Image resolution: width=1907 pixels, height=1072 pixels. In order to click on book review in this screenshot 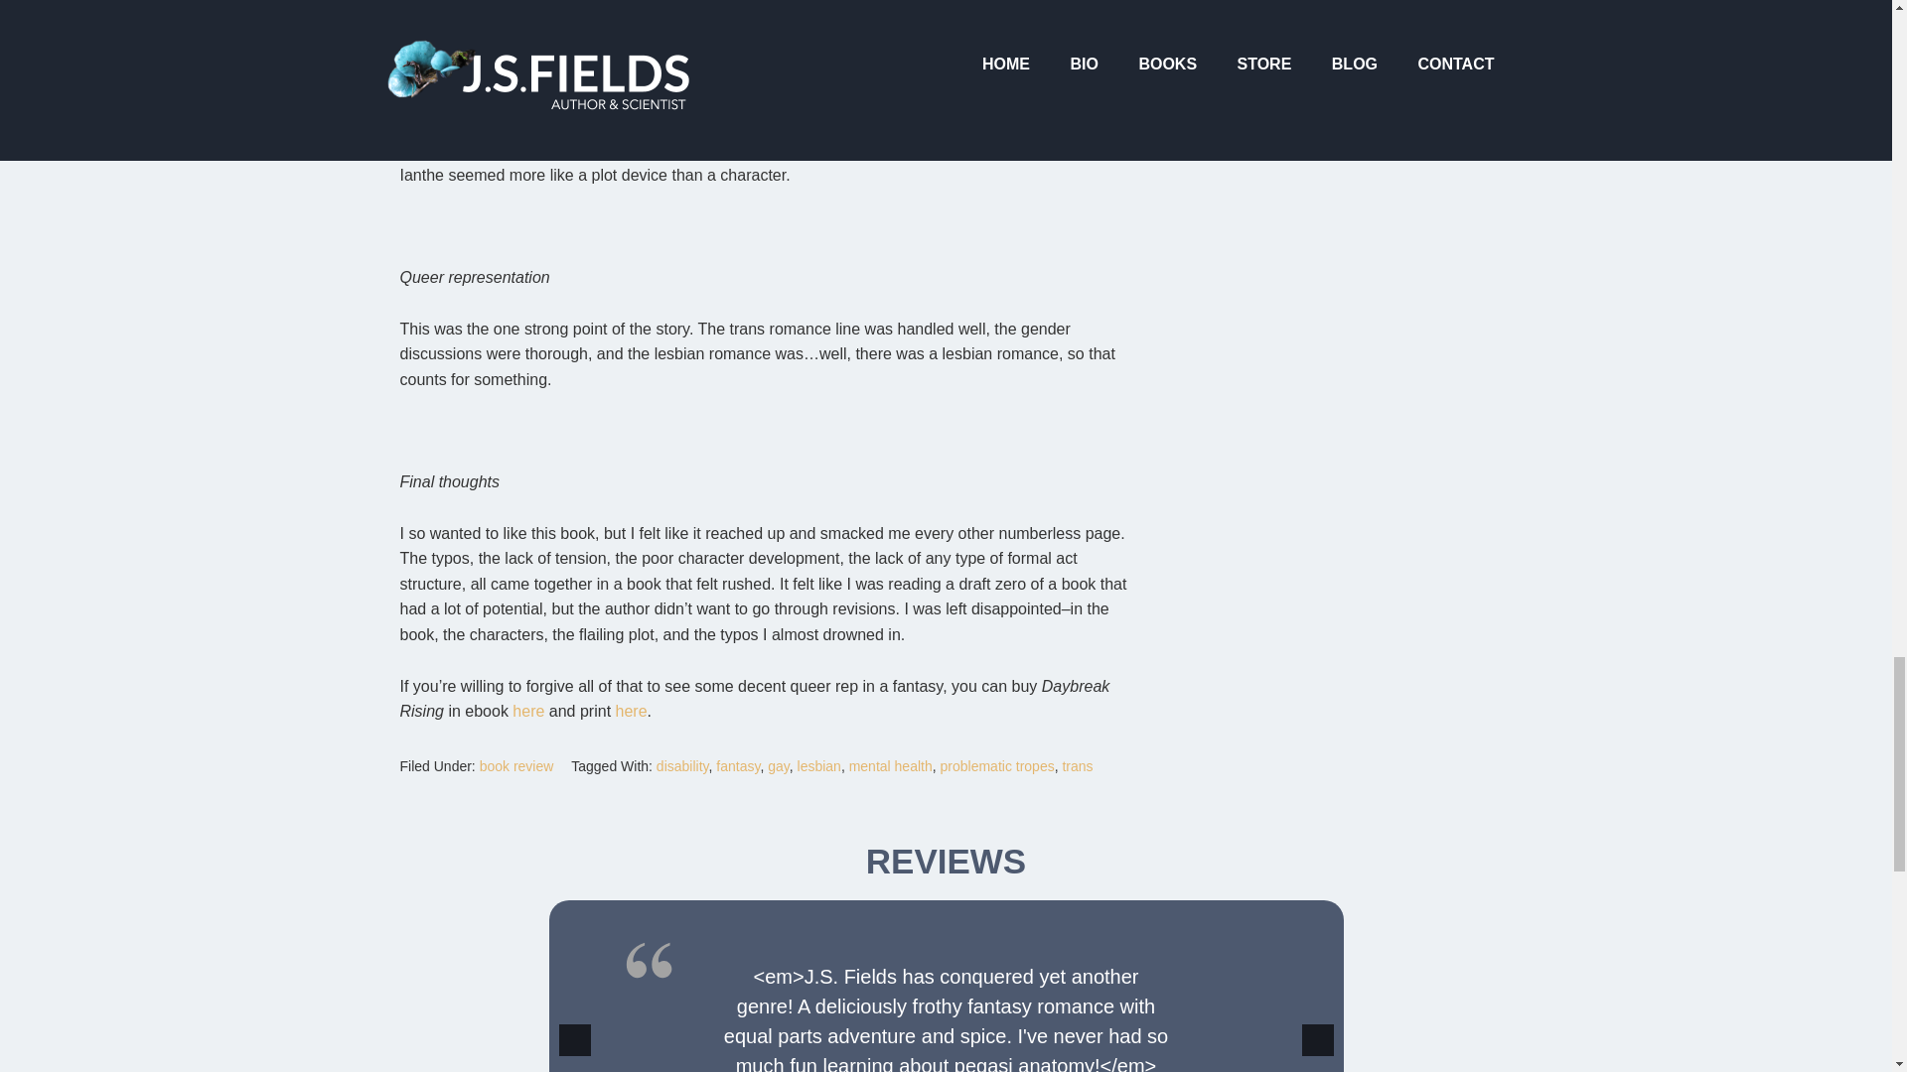, I will do `click(516, 765)`.